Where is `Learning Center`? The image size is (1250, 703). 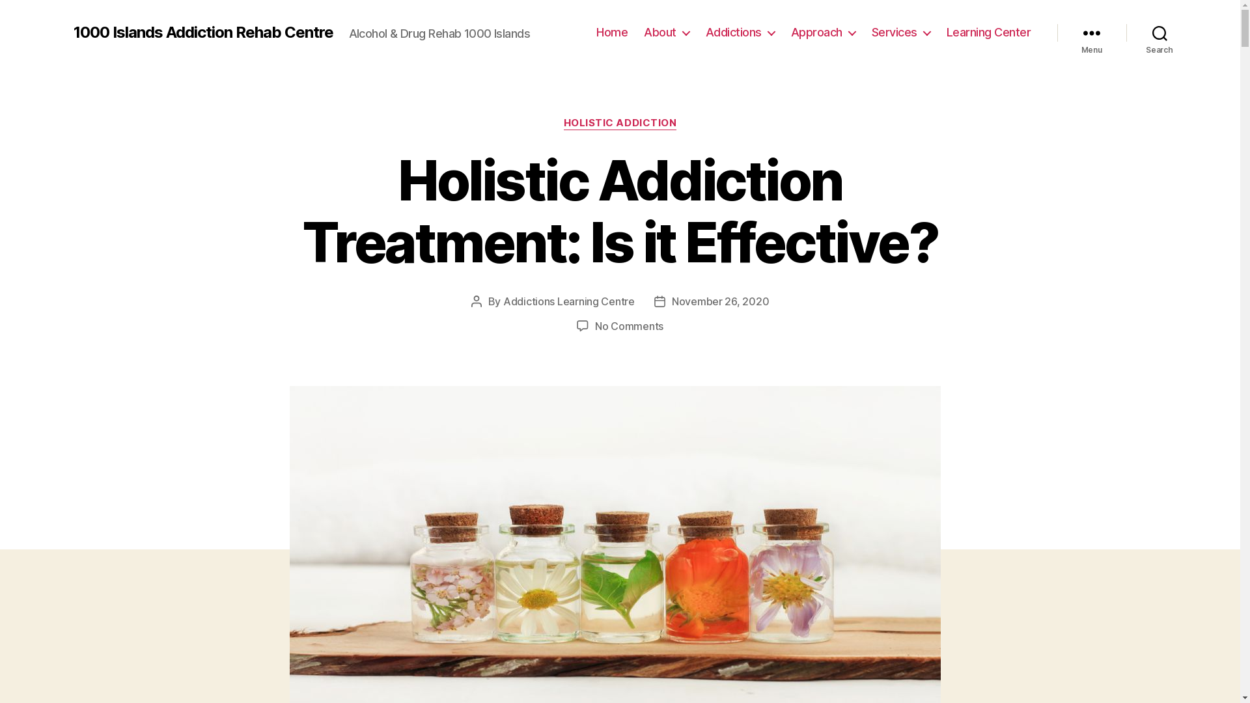
Learning Center is located at coordinates (989, 33).